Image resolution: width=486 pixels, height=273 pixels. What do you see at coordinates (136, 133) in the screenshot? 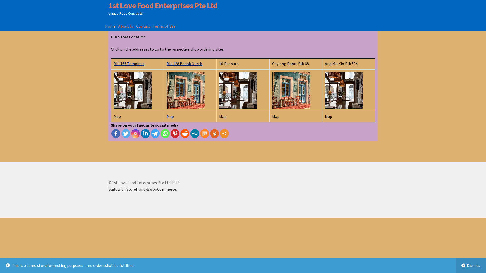
I see `Instagram` at bounding box center [136, 133].